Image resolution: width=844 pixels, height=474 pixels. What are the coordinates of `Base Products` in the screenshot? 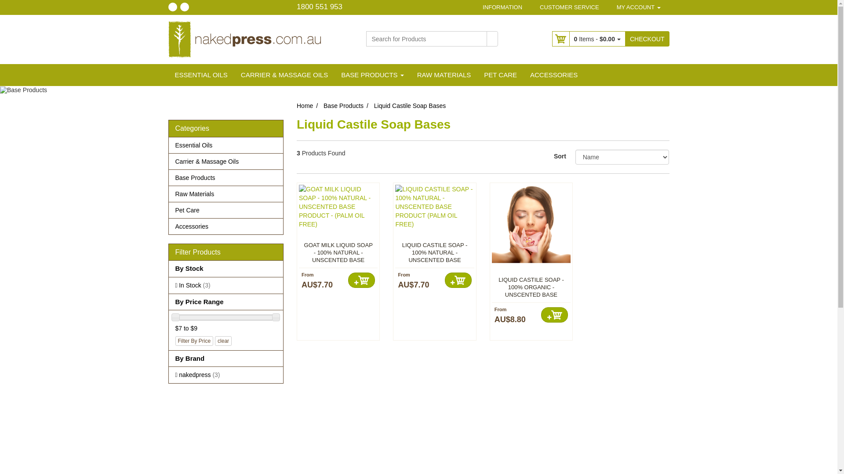 It's located at (344, 106).